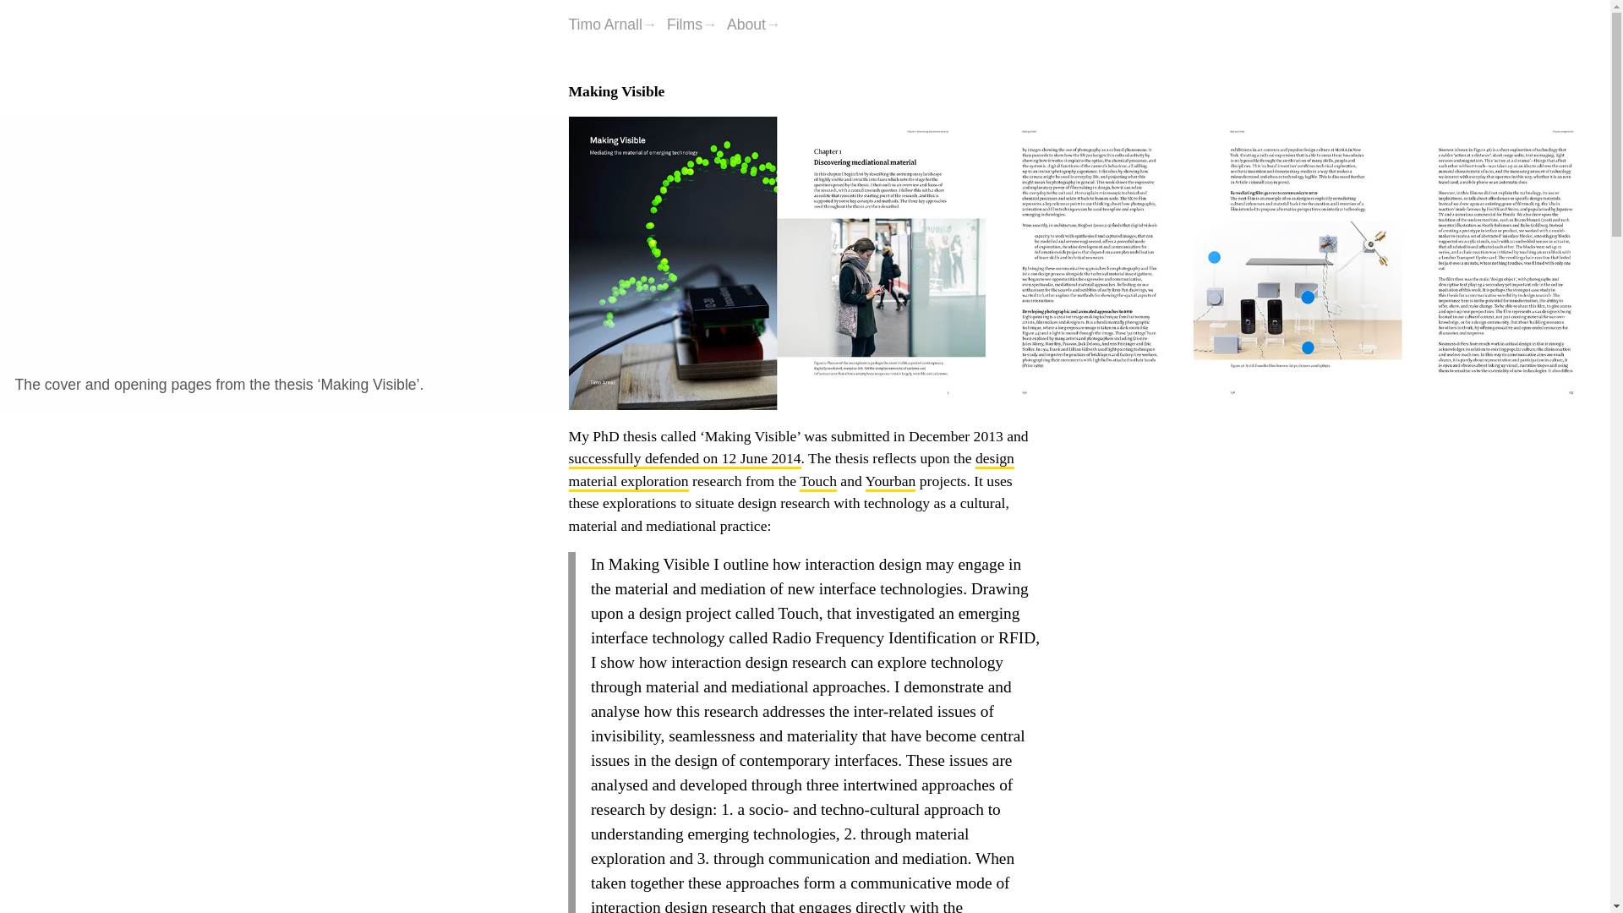 Image resolution: width=1623 pixels, height=913 pixels. I want to click on Yourban, so click(891, 480).